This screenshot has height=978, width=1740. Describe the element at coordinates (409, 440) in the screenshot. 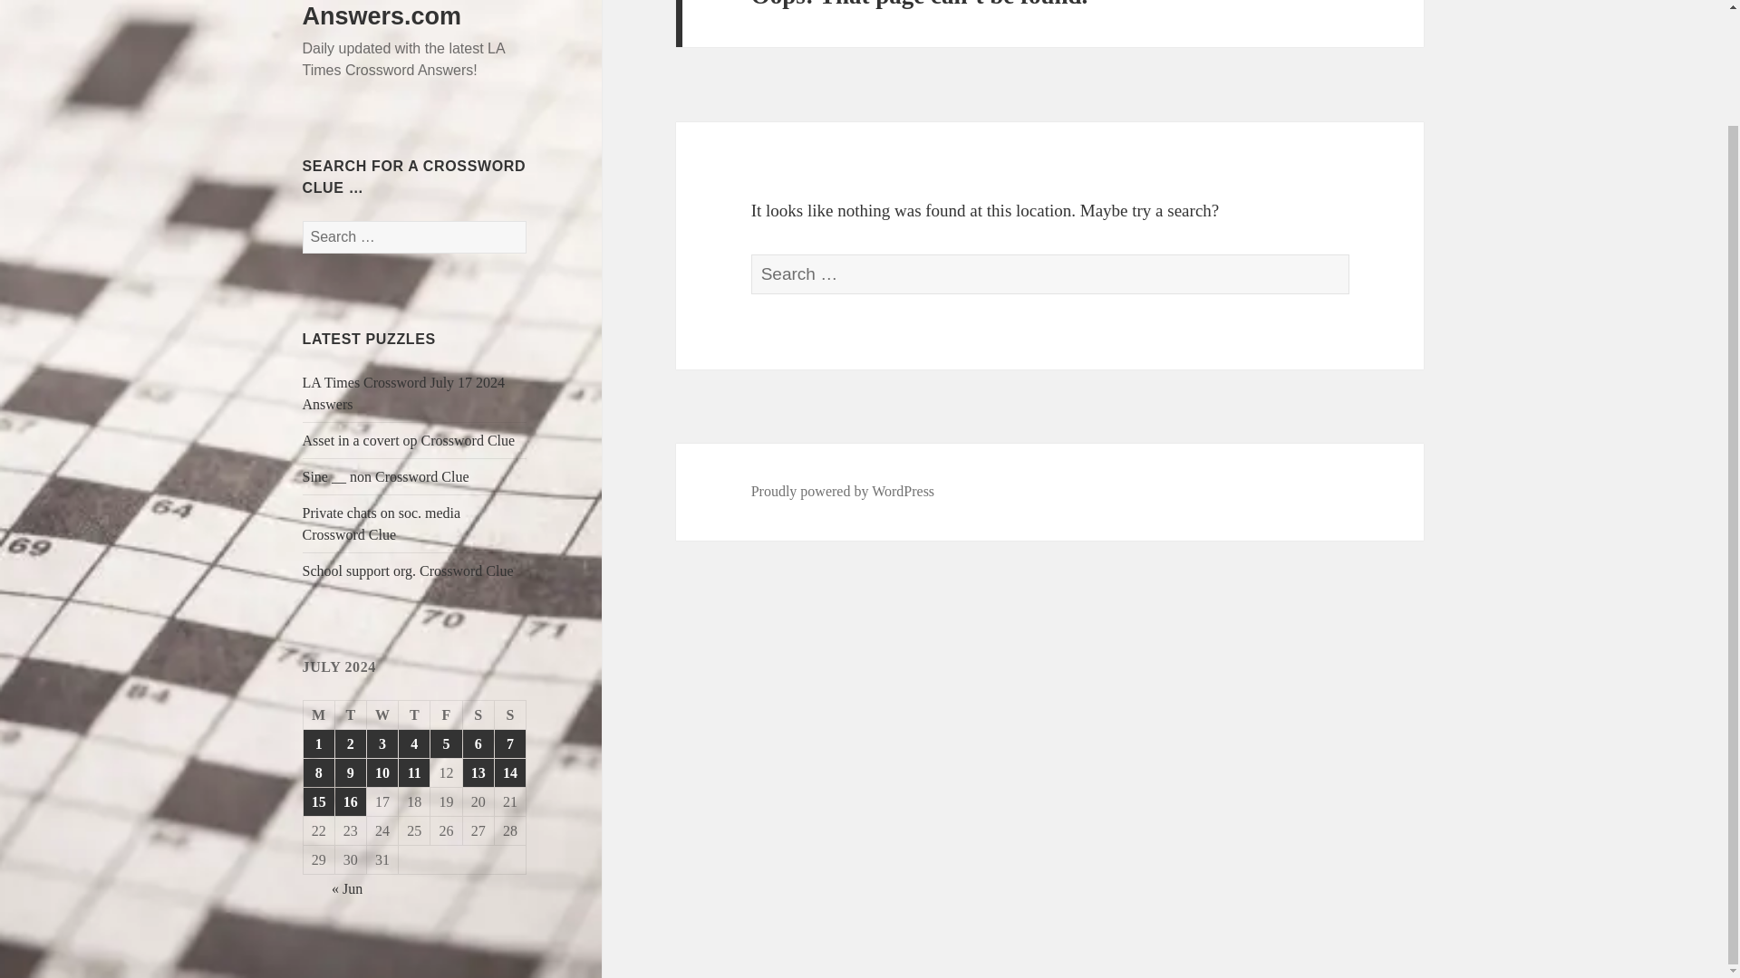

I see `Asset in a covert op Crossword Clue` at that location.